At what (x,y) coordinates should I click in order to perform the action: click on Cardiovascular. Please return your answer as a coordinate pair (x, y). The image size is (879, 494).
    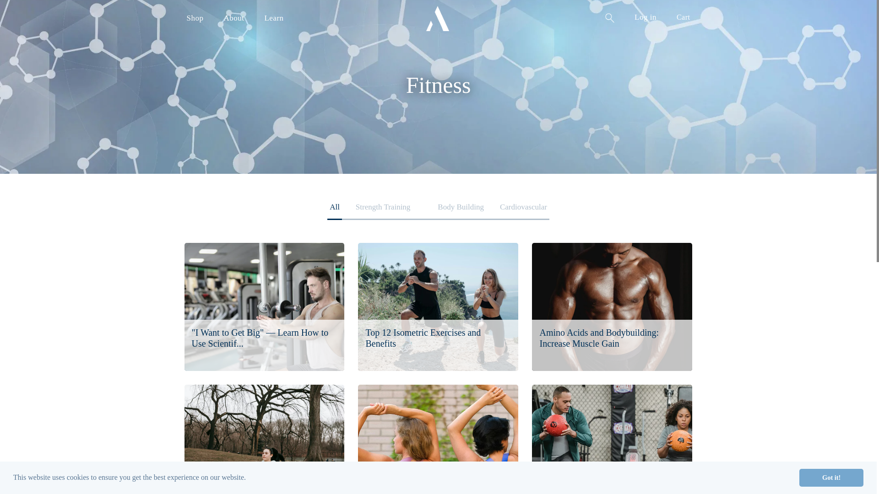
    Looking at the image, I should click on (523, 209).